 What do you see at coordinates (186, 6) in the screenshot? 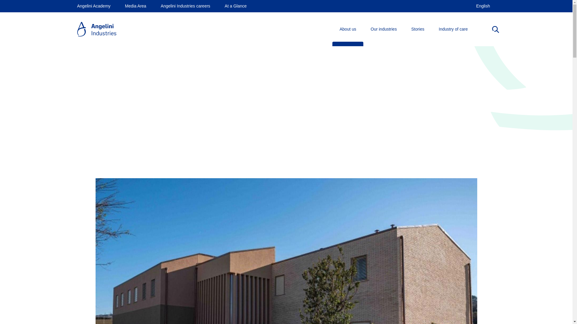
I see `Angelini Industries careers` at bounding box center [186, 6].